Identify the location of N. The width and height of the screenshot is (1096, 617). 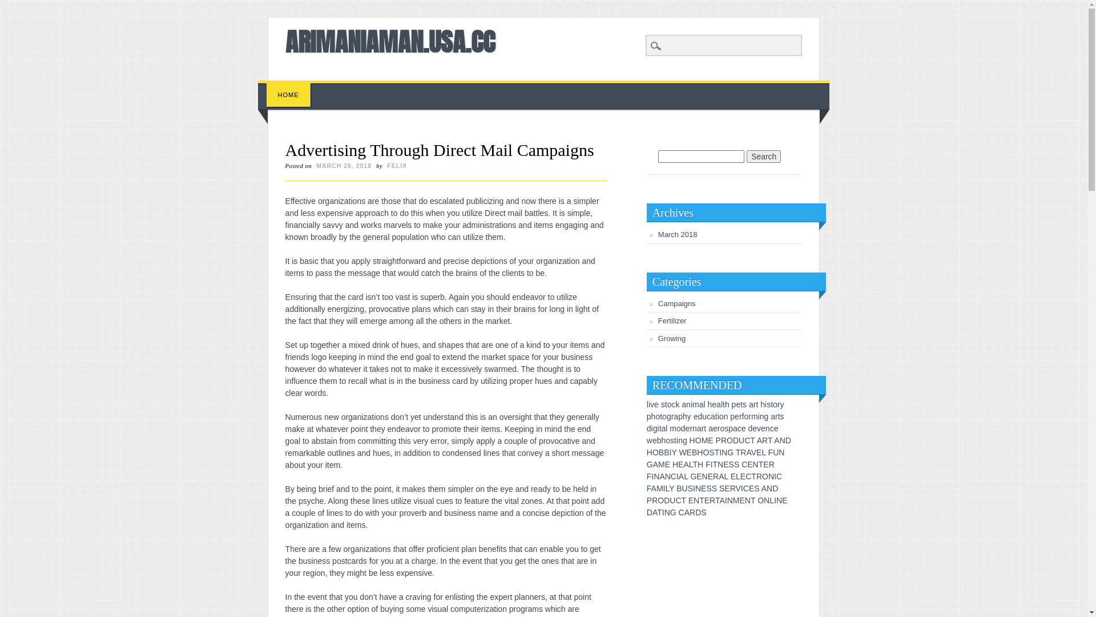
(748, 500).